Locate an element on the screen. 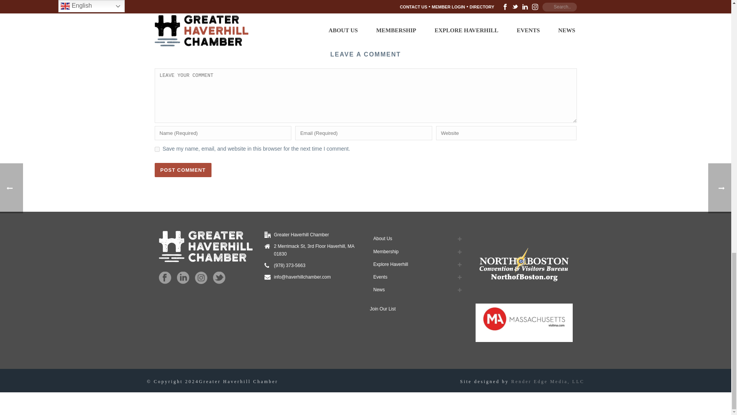 This screenshot has height=415, width=737. POST COMMENT is located at coordinates (182, 170).